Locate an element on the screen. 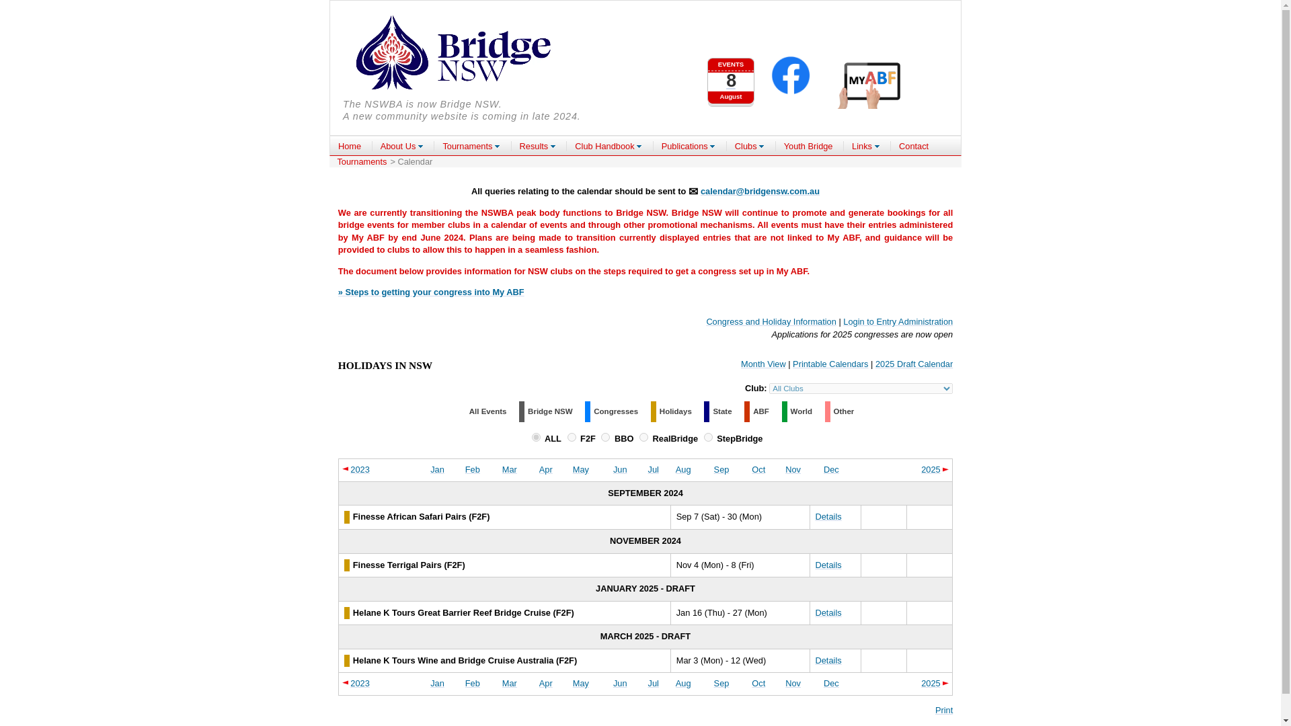 The height and width of the screenshot is (726, 1291). Mar 2024 is located at coordinates (510, 469).